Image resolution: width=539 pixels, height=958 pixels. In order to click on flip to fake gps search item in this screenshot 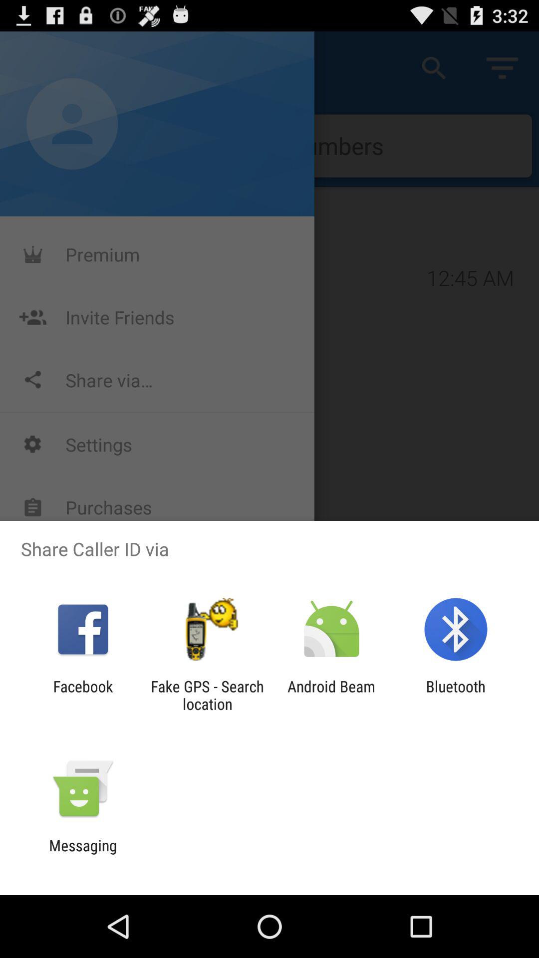, I will do `click(207, 695)`.